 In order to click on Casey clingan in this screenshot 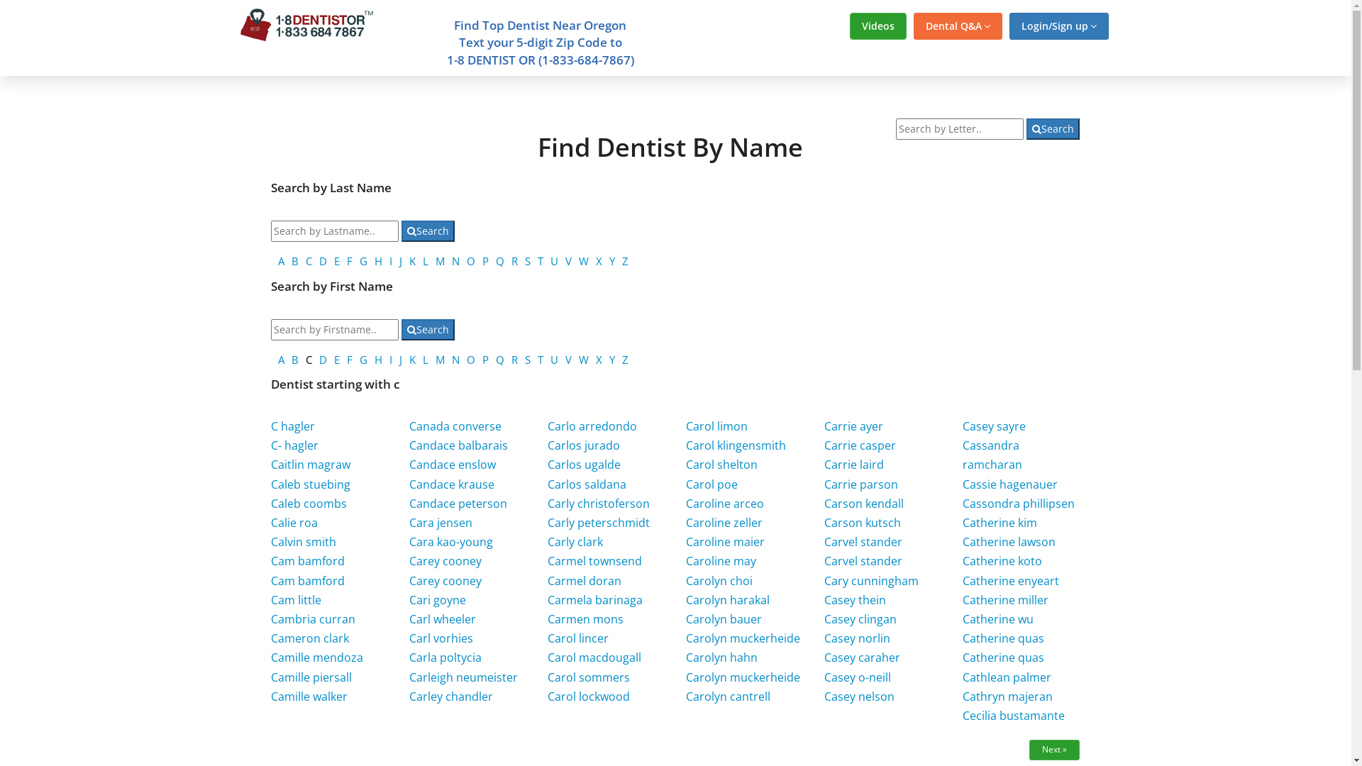, I will do `click(860, 619)`.